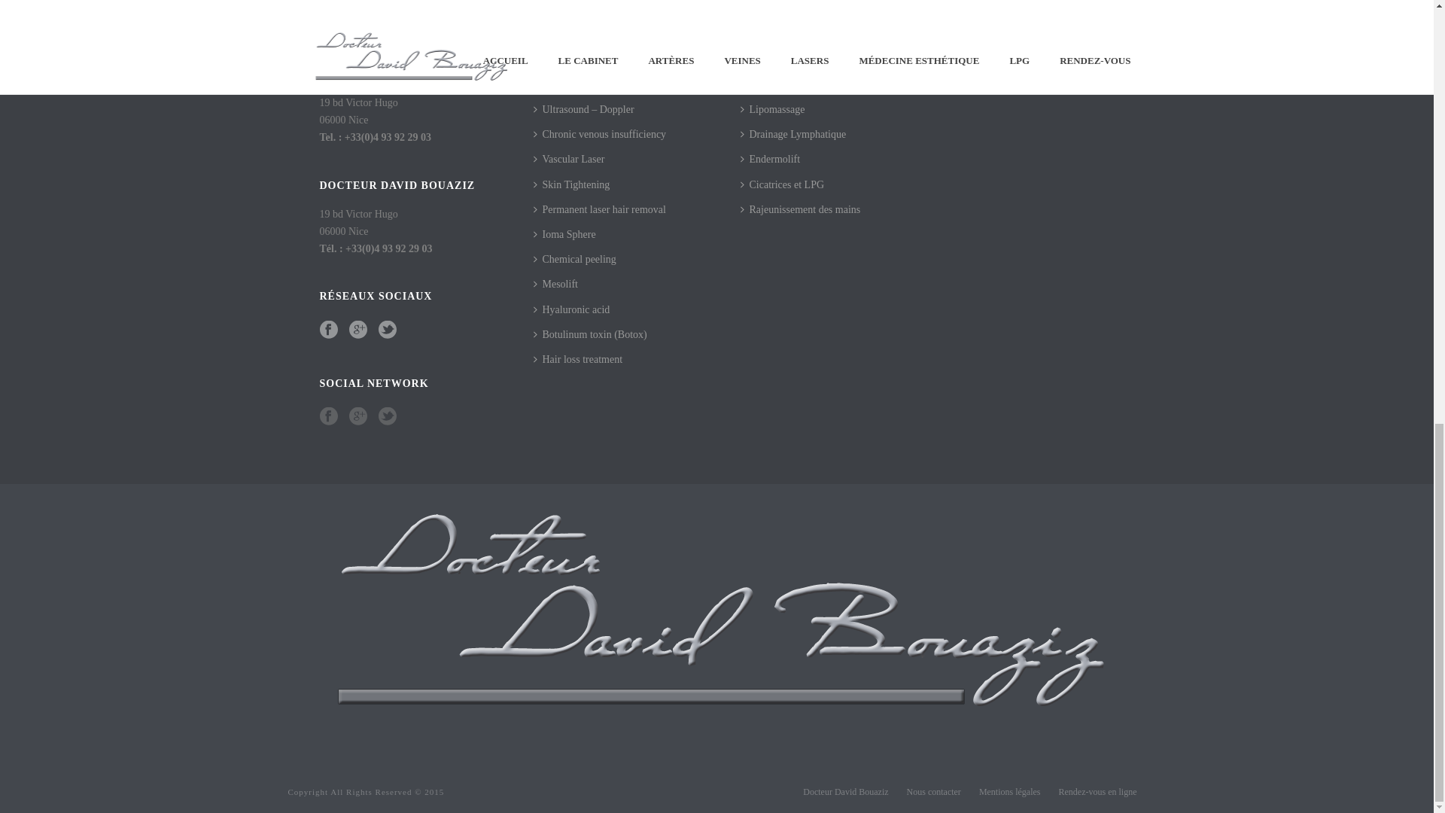 Image resolution: width=1445 pixels, height=813 pixels. I want to click on Suivez-nous sur facebook, so click(328, 330).